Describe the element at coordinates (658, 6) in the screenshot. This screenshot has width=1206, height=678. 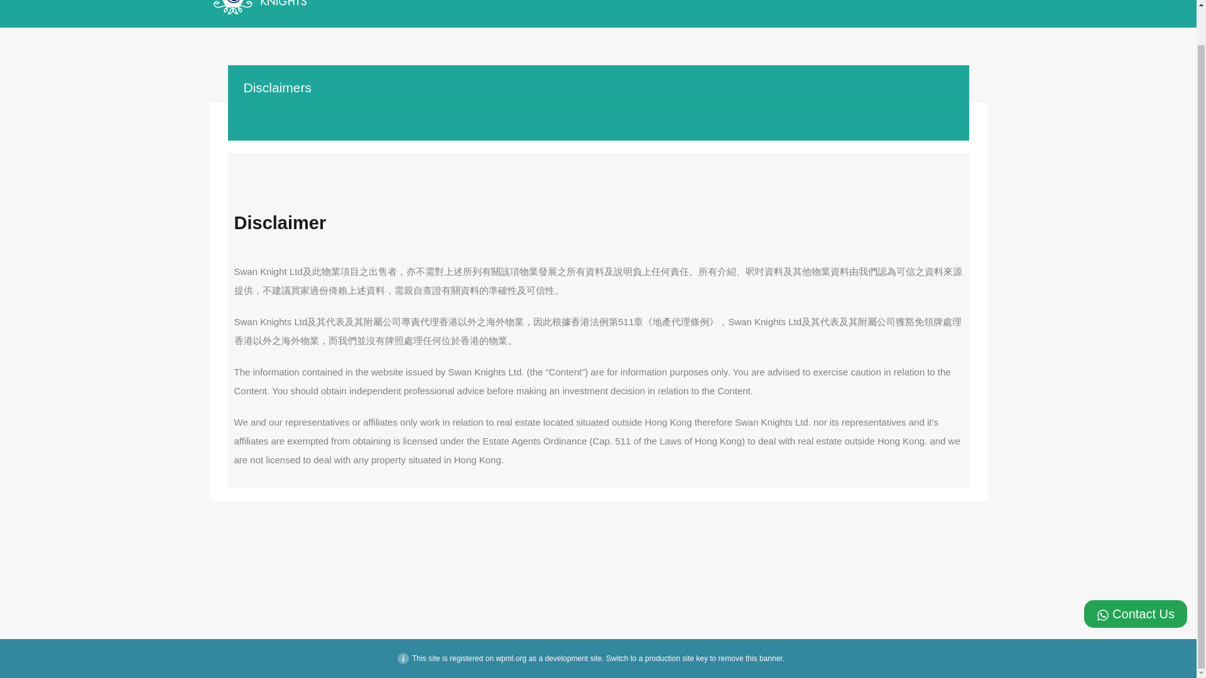
I see `Properties` at that location.